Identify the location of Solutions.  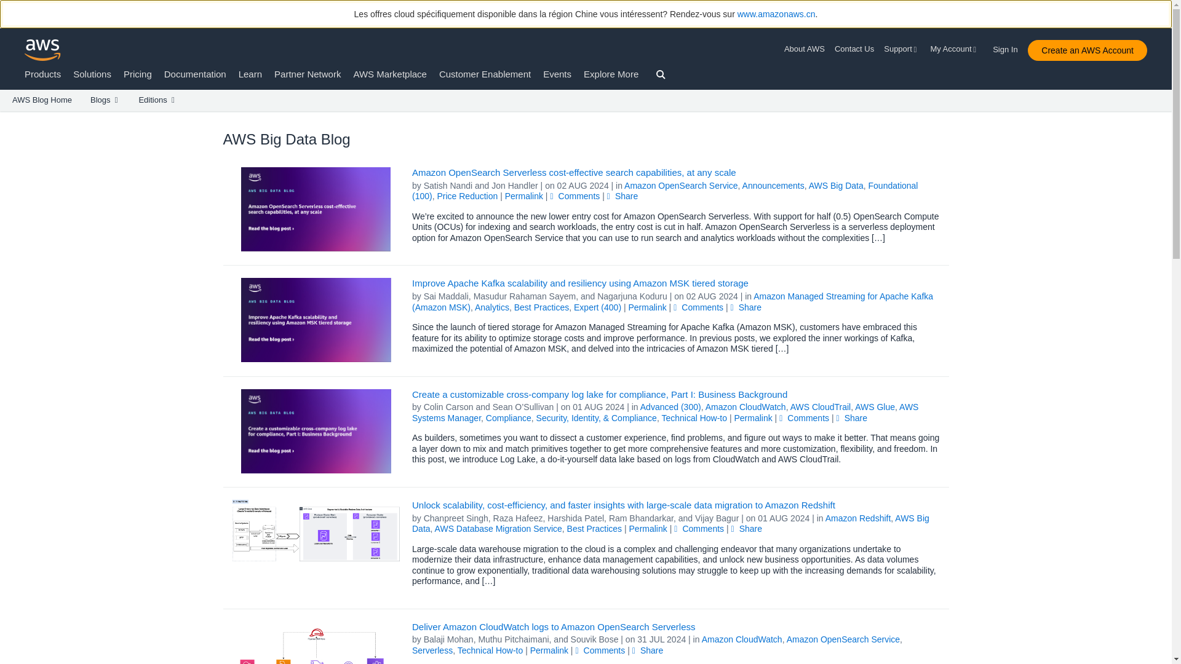
(92, 74).